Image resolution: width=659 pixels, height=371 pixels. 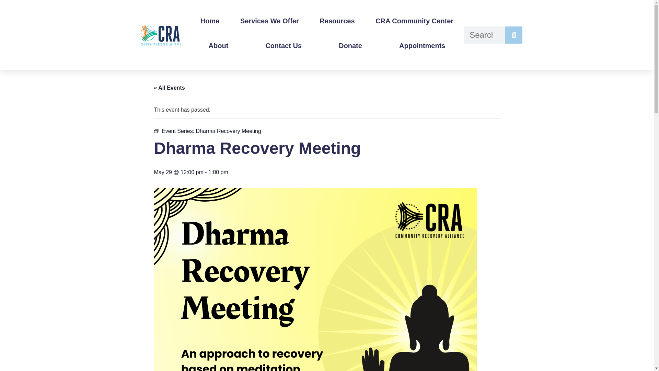 I want to click on CRA Community Center, so click(x=414, y=21).